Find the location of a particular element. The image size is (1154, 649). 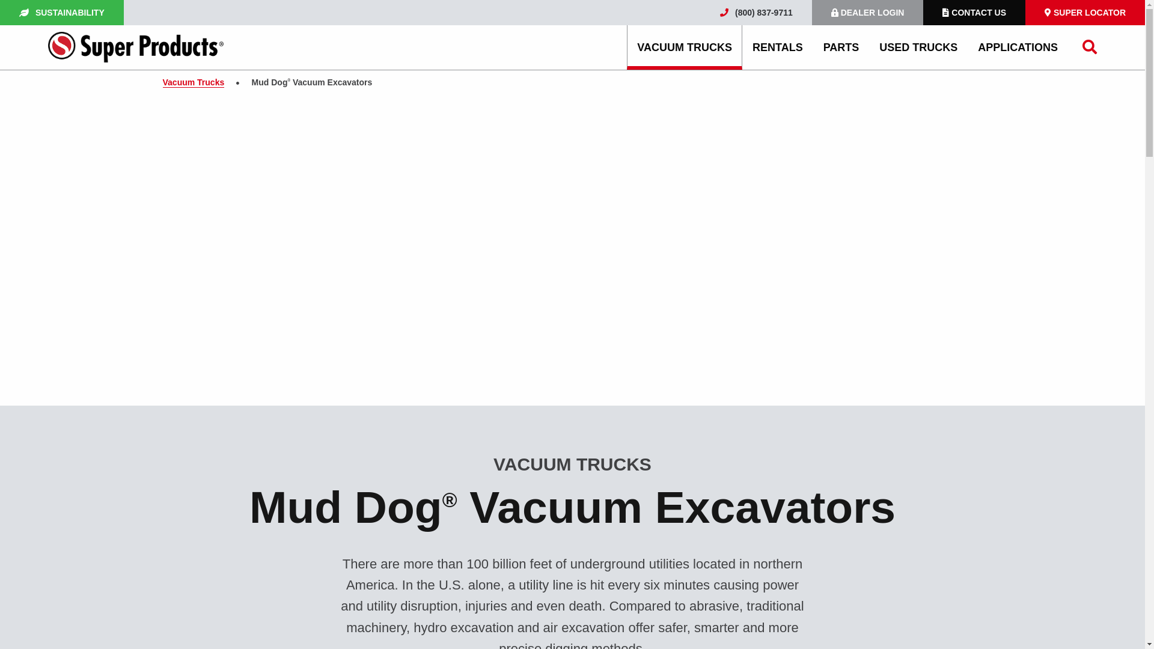

APPLICATIONS is located at coordinates (1018, 47).